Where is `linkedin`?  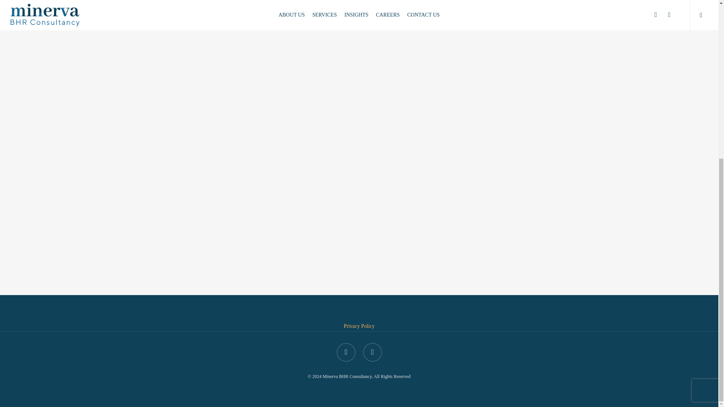 linkedin is located at coordinates (346, 352).